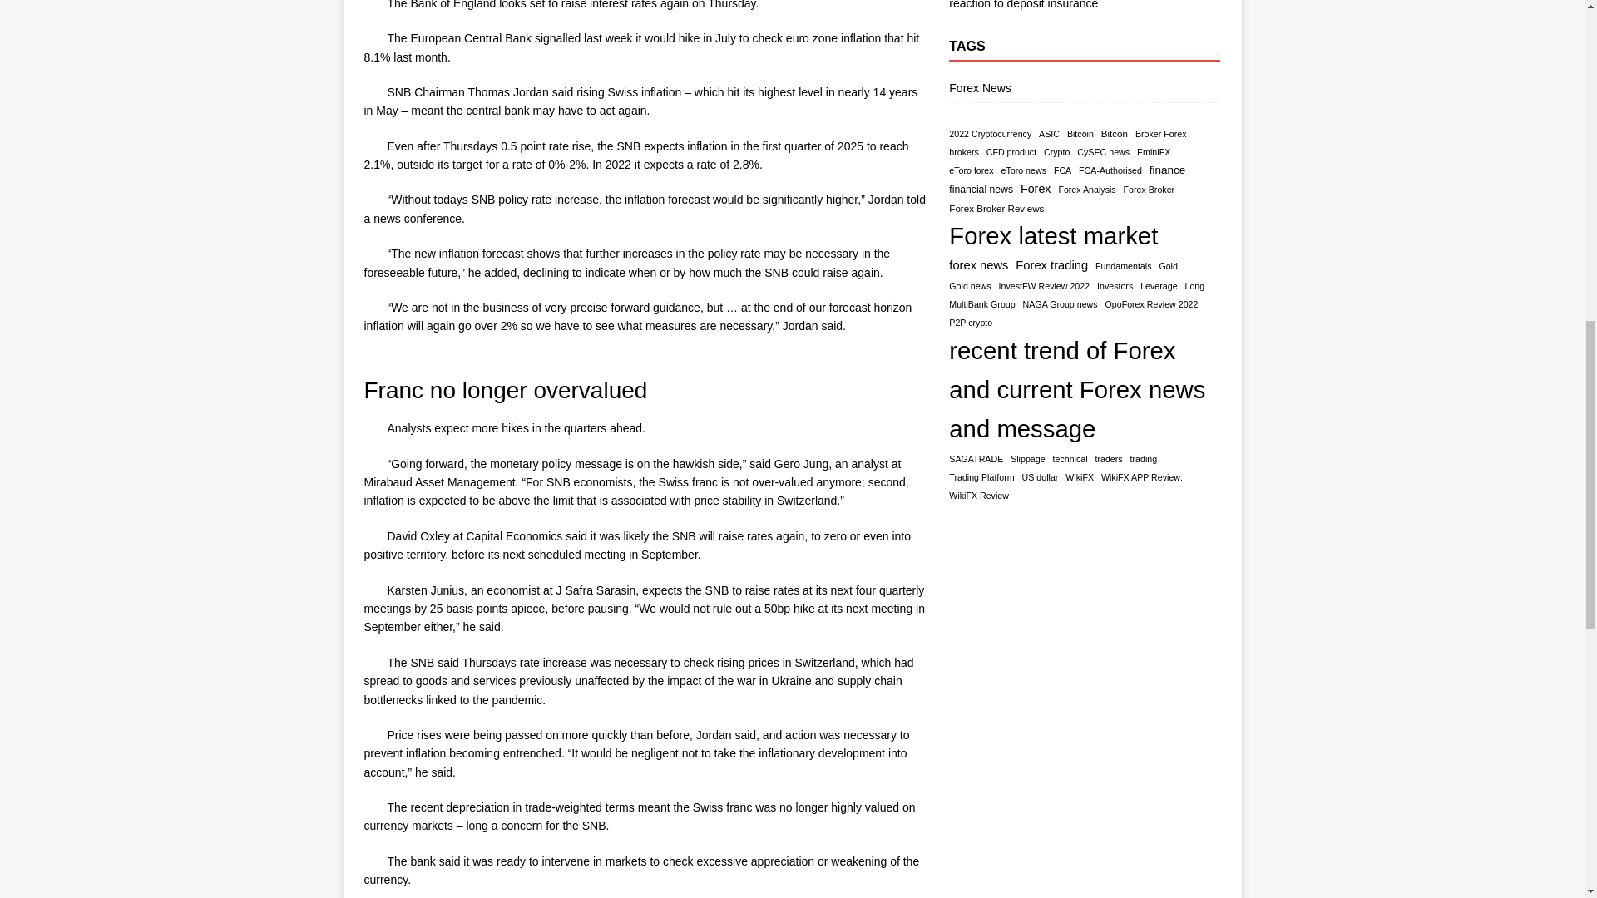 The width and height of the screenshot is (1597, 898). I want to click on ASIC, so click(1050, 134).